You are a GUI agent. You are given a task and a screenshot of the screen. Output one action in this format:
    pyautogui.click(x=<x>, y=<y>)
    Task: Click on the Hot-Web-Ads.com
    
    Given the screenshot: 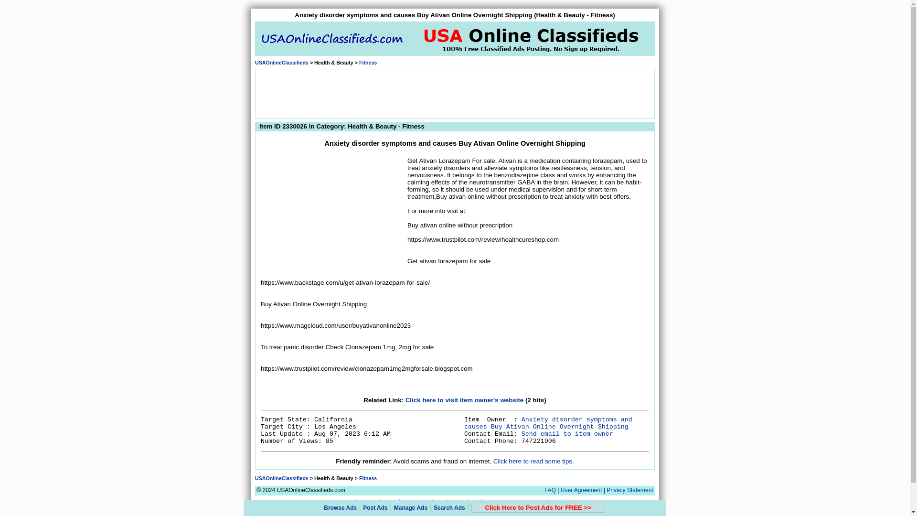 What is the action you would take?
    pyautogui.click(x=568, y=501)
    